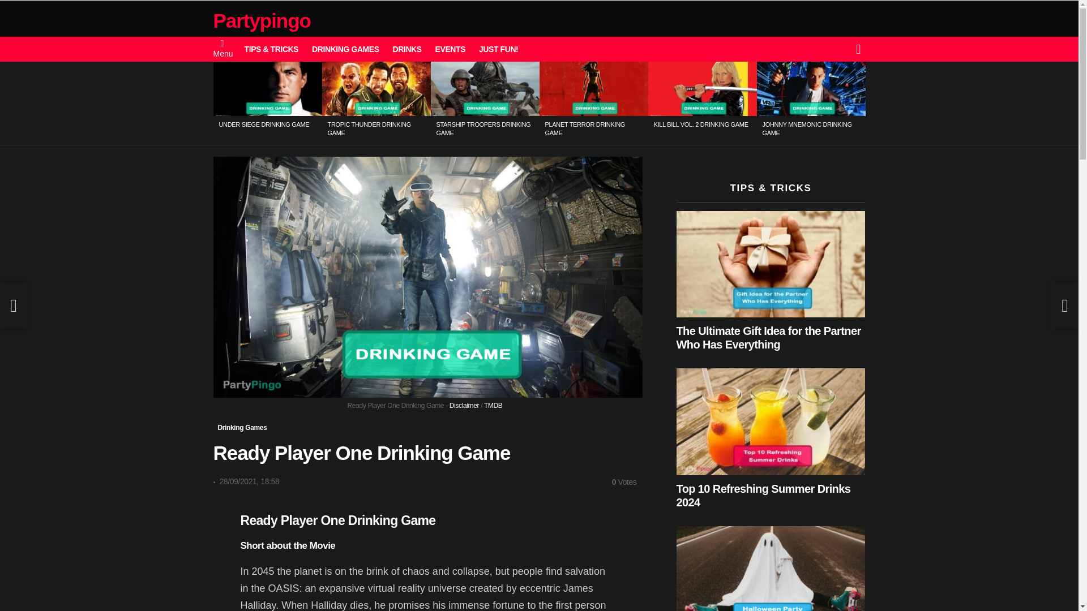 The width and height of the screenshot is (1087, 611). What do you see at coordinates (345, 49) in the screenshot?
I see `DRINKING GAMES` at bounding box center [345, 49].